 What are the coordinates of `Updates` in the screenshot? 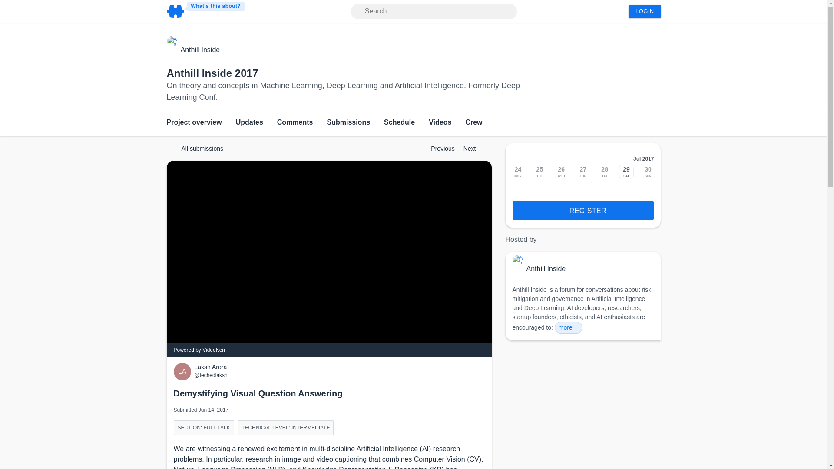 It's located at (249, 123).